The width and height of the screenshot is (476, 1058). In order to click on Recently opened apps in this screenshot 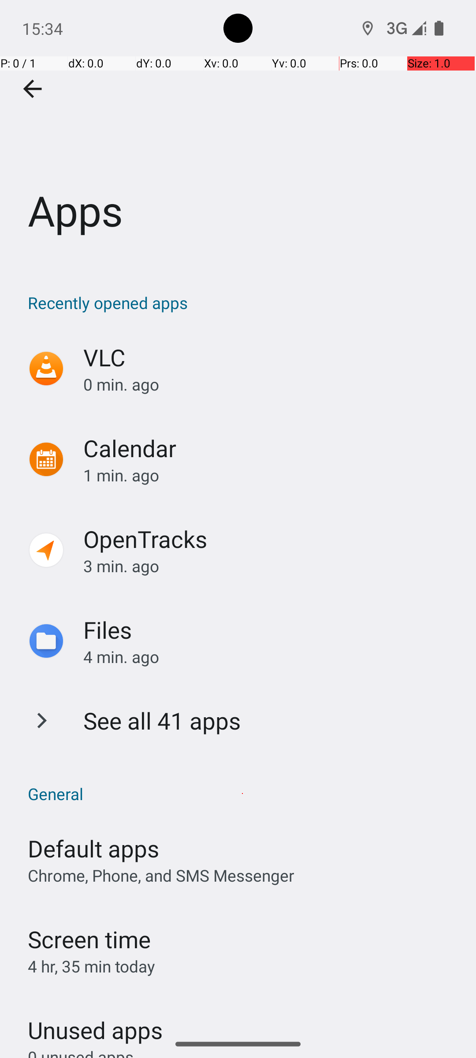, I will do `click(242, 302)`.